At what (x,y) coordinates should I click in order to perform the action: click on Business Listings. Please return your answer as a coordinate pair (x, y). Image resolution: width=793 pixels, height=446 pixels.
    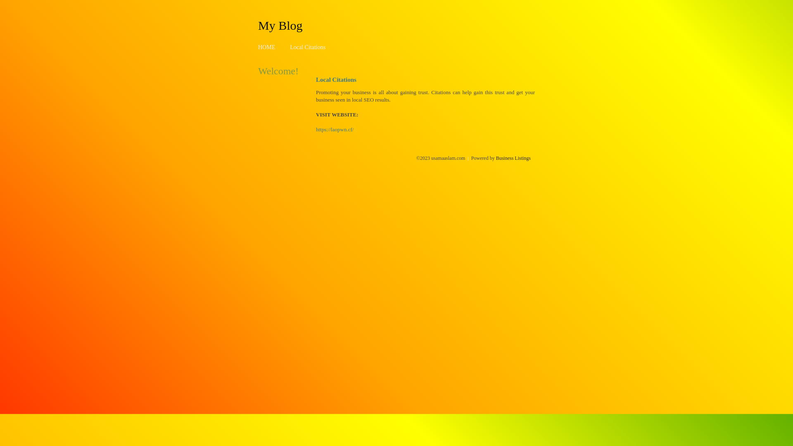
    Looking at the image, I should click on (513, 158).